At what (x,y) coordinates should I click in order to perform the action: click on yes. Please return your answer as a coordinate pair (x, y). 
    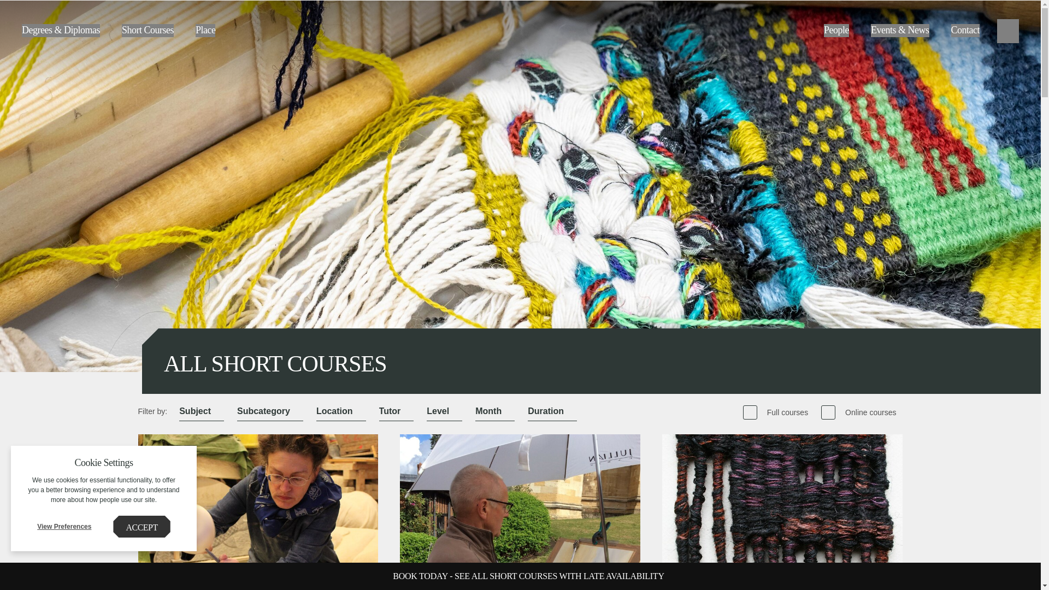
    Looking at the image, I should click on (750, 412).